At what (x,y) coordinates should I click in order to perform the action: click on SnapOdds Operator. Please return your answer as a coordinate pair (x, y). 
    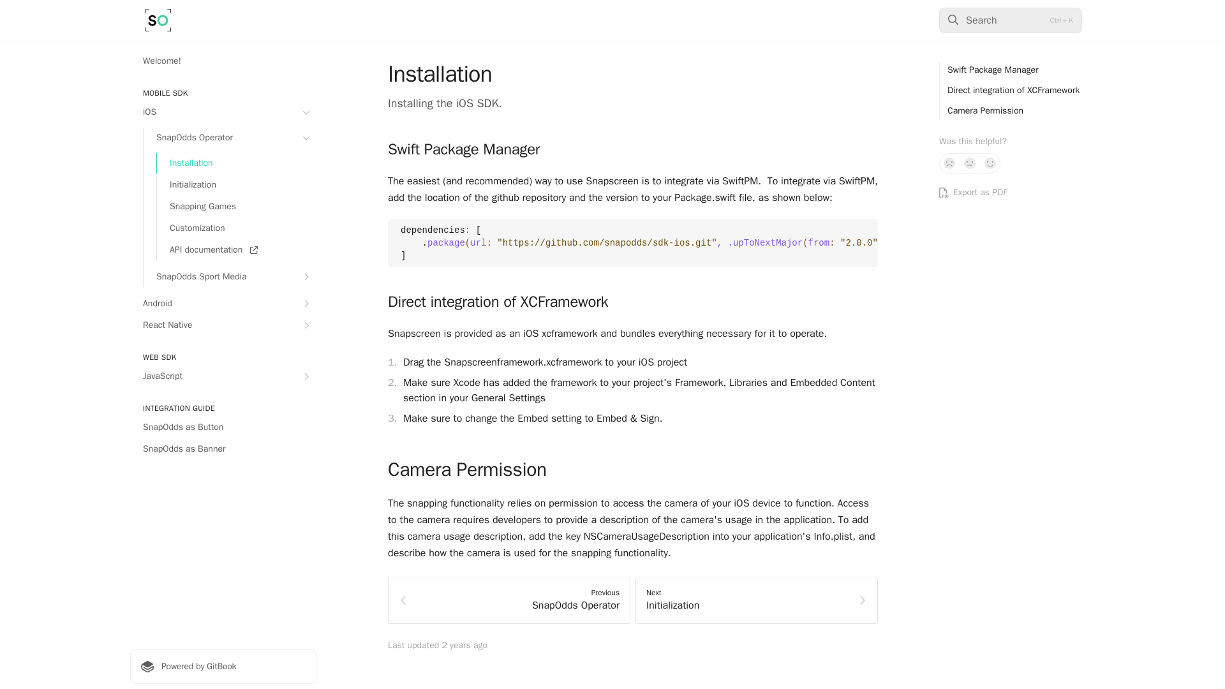
    Looking at the image, I should click on (230, 138).